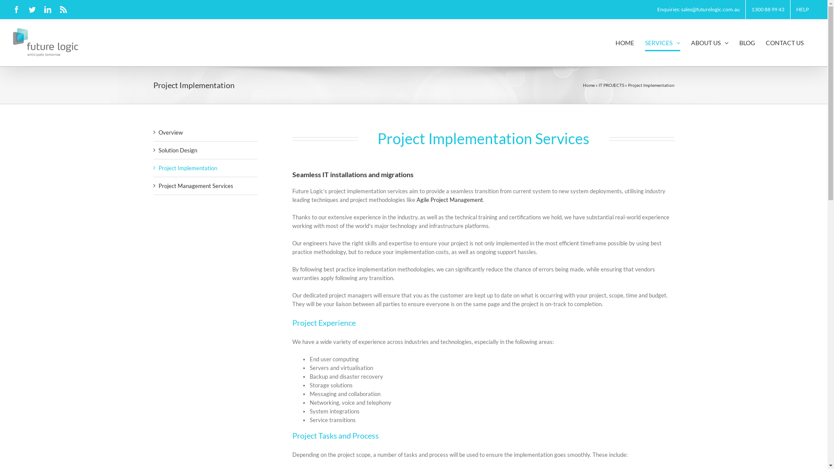 The image size is (834, 469). Describe the element at coordinates (177, 150) in the screenshot. I see `Solution Design` at that location.